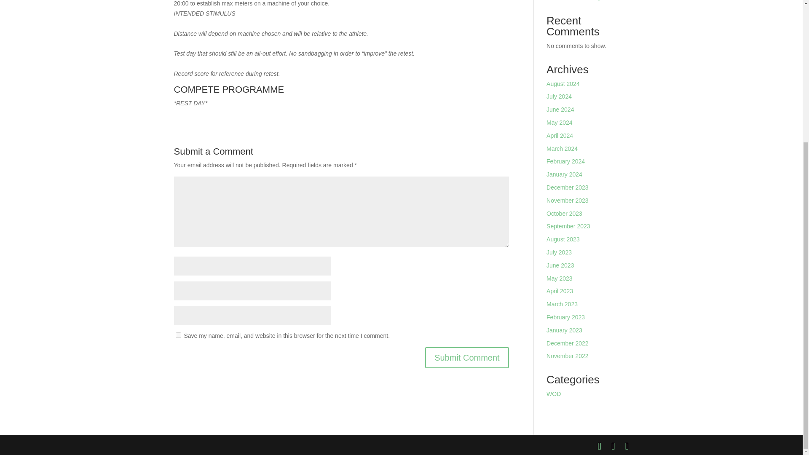 The width and height of the screenshot is (809, 455). Describe the element at coordinates (568, 187) in the screenshot. I see `December 2023` at that location.